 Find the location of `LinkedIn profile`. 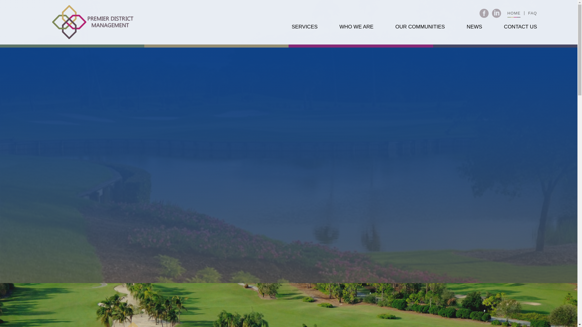

LinkedIn profile is located at coordinates (497, 13).